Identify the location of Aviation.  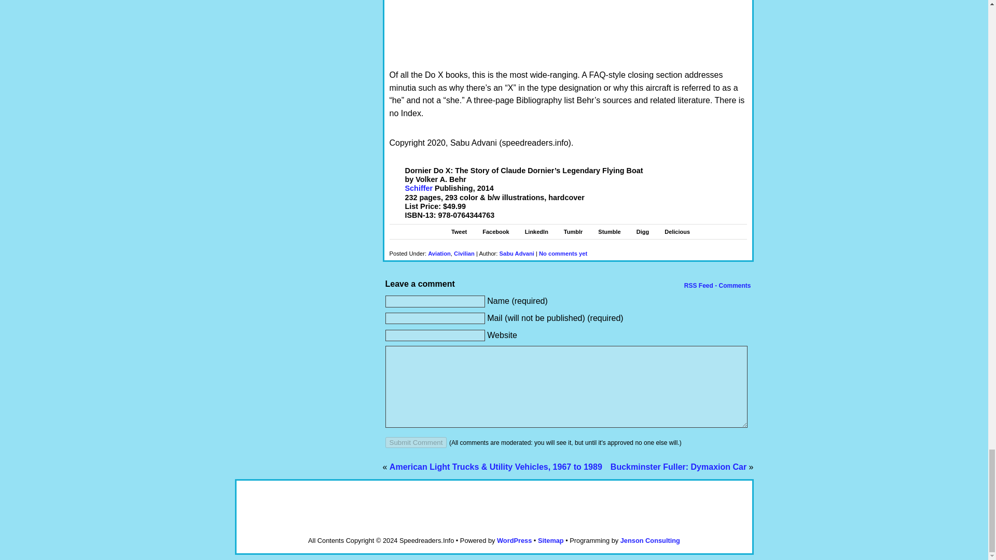
(439, 253).